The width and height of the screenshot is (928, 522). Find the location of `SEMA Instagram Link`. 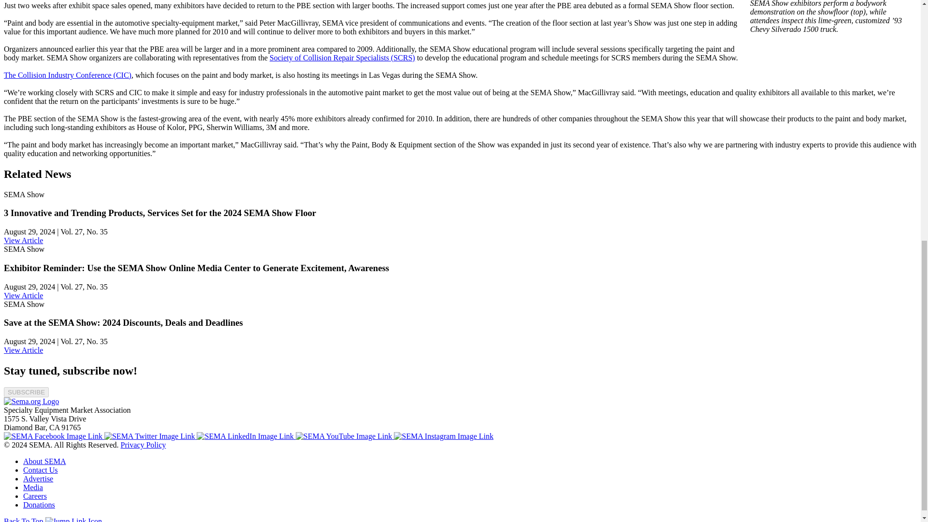

SEMA Instagram Link is located at coordinates (444, 436).